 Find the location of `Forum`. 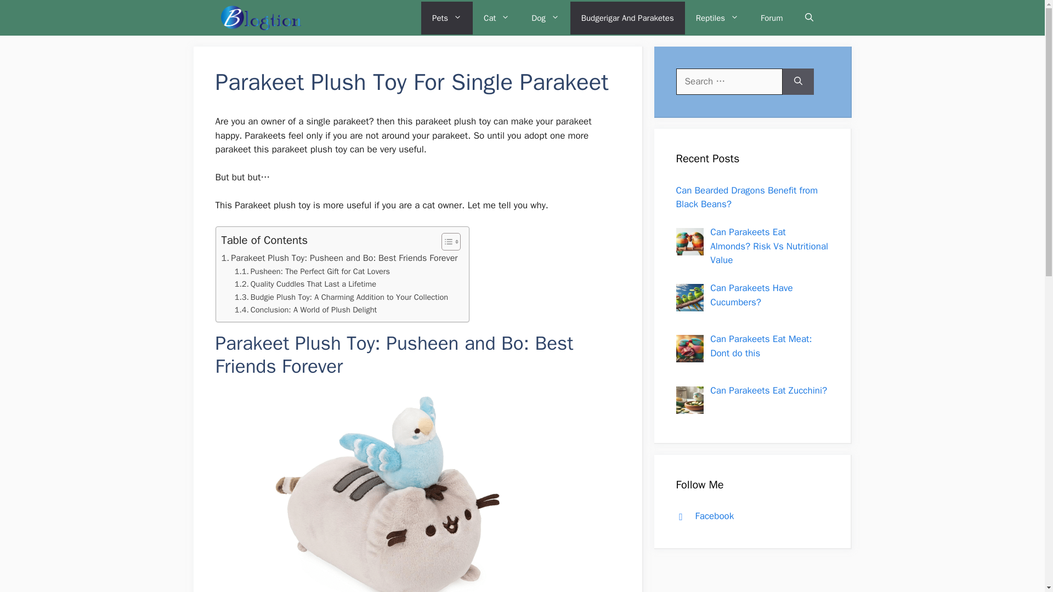

Forum is located at coordinates (772, 18).